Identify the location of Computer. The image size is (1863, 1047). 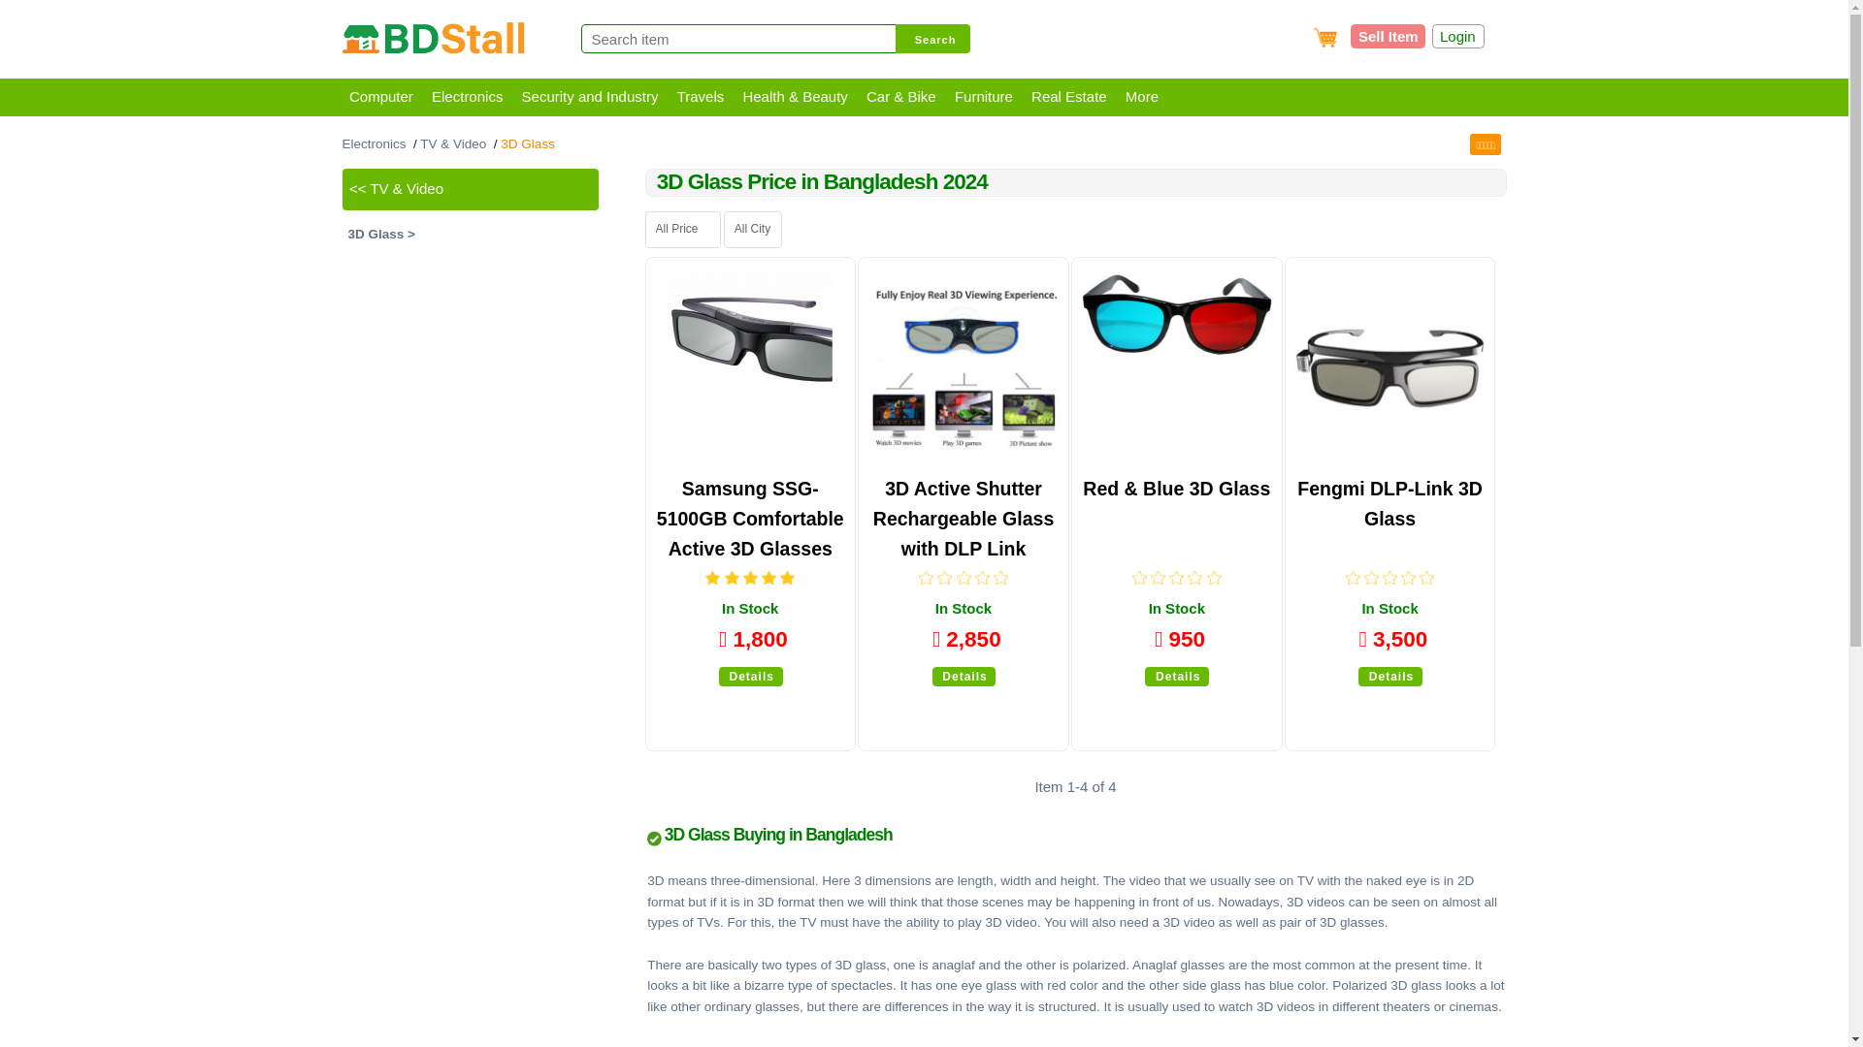
(380, 95).